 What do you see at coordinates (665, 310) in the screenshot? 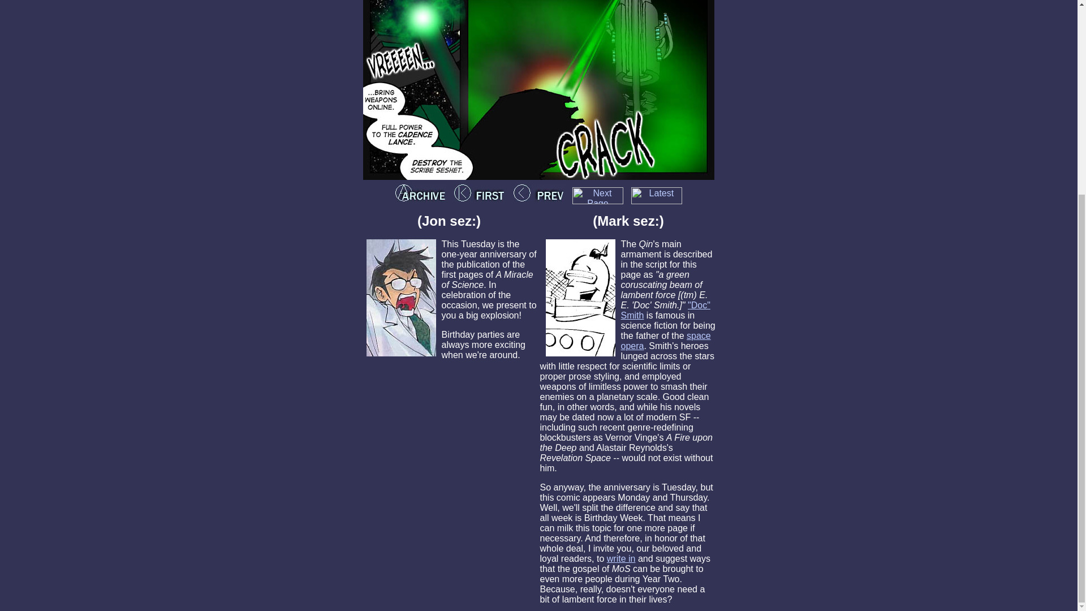
I see `"Doc" Smith` at bounding box center [665, 310].